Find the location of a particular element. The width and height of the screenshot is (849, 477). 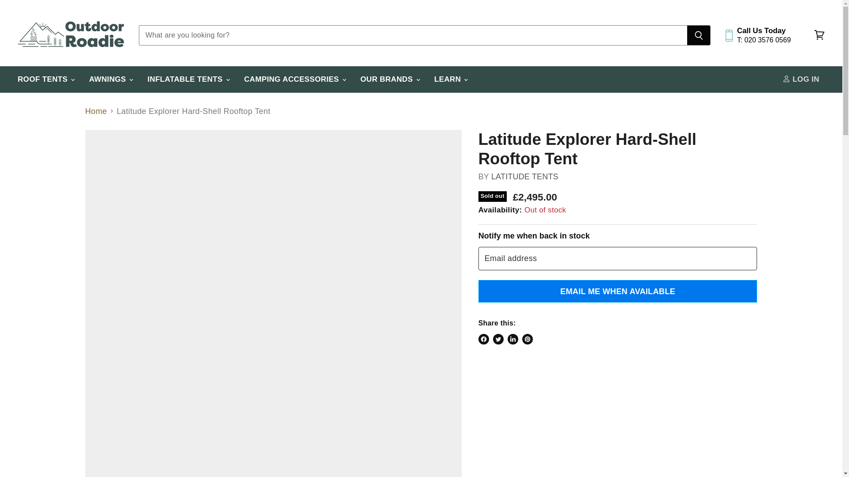

AWNINGS is located at coordinates (110, 79).